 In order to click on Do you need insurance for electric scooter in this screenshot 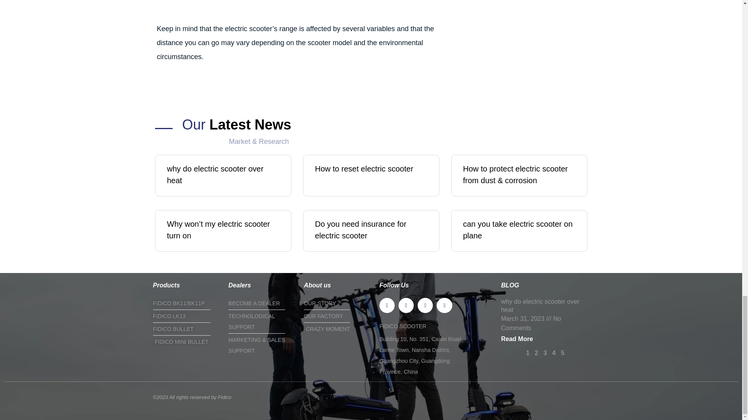, I will do `click(360, 229)`.